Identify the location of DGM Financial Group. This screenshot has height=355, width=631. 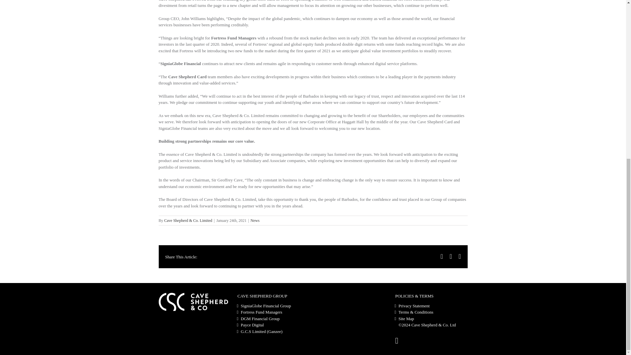
(275, 319).